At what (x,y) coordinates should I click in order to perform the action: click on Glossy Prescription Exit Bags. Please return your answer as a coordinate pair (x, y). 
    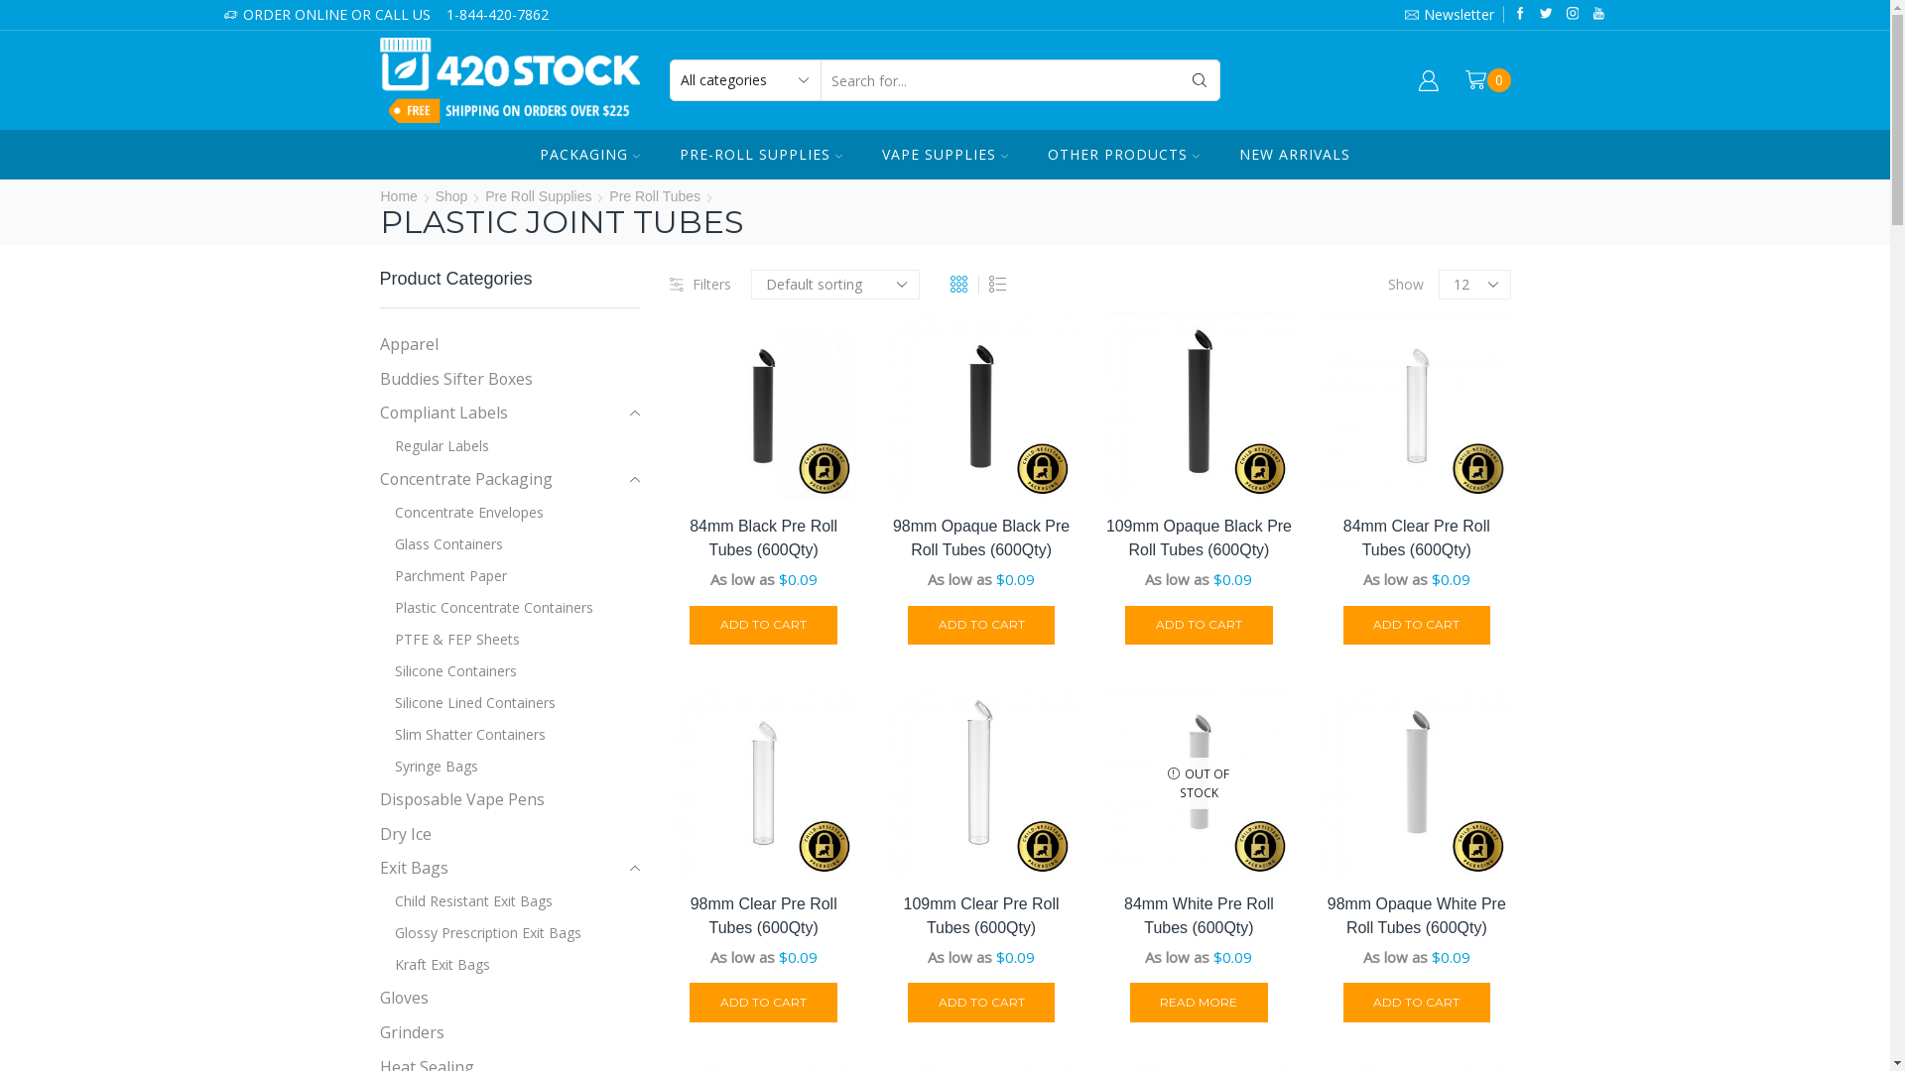
    Looking at the image, I should click on (480, 933).